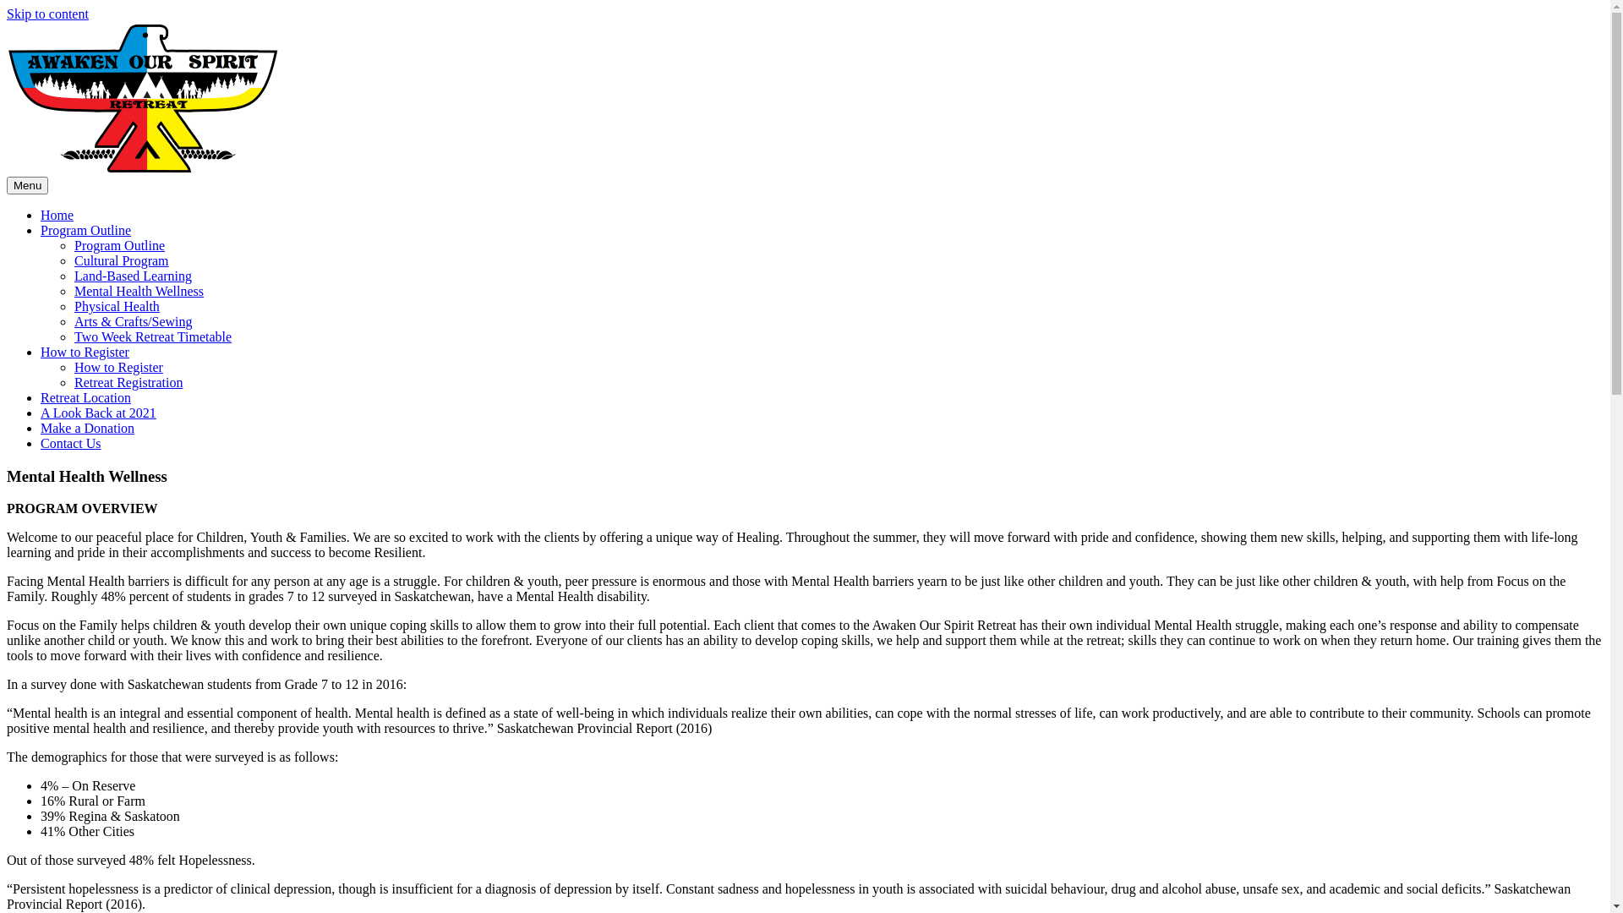 This screenshot has width=1623, height=913. What do you see at coordinates (88, 428) in the screenshot?
I see `Make a Donation` at bounding box center [88, 428].